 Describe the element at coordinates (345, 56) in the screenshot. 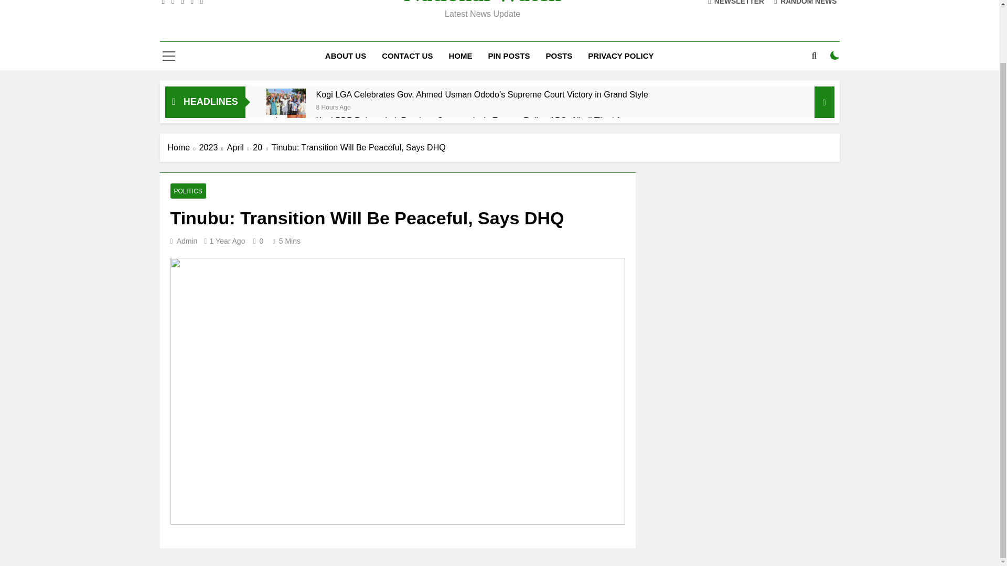

I see `ABOUT US` at that location.